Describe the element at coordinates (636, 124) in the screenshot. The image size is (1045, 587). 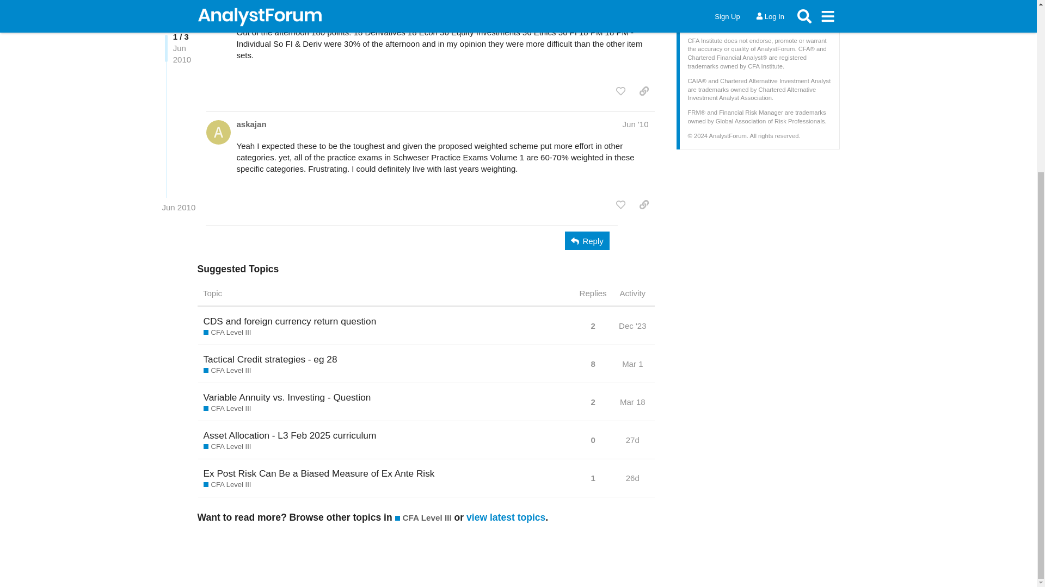
I see `Jun '10` at that location.